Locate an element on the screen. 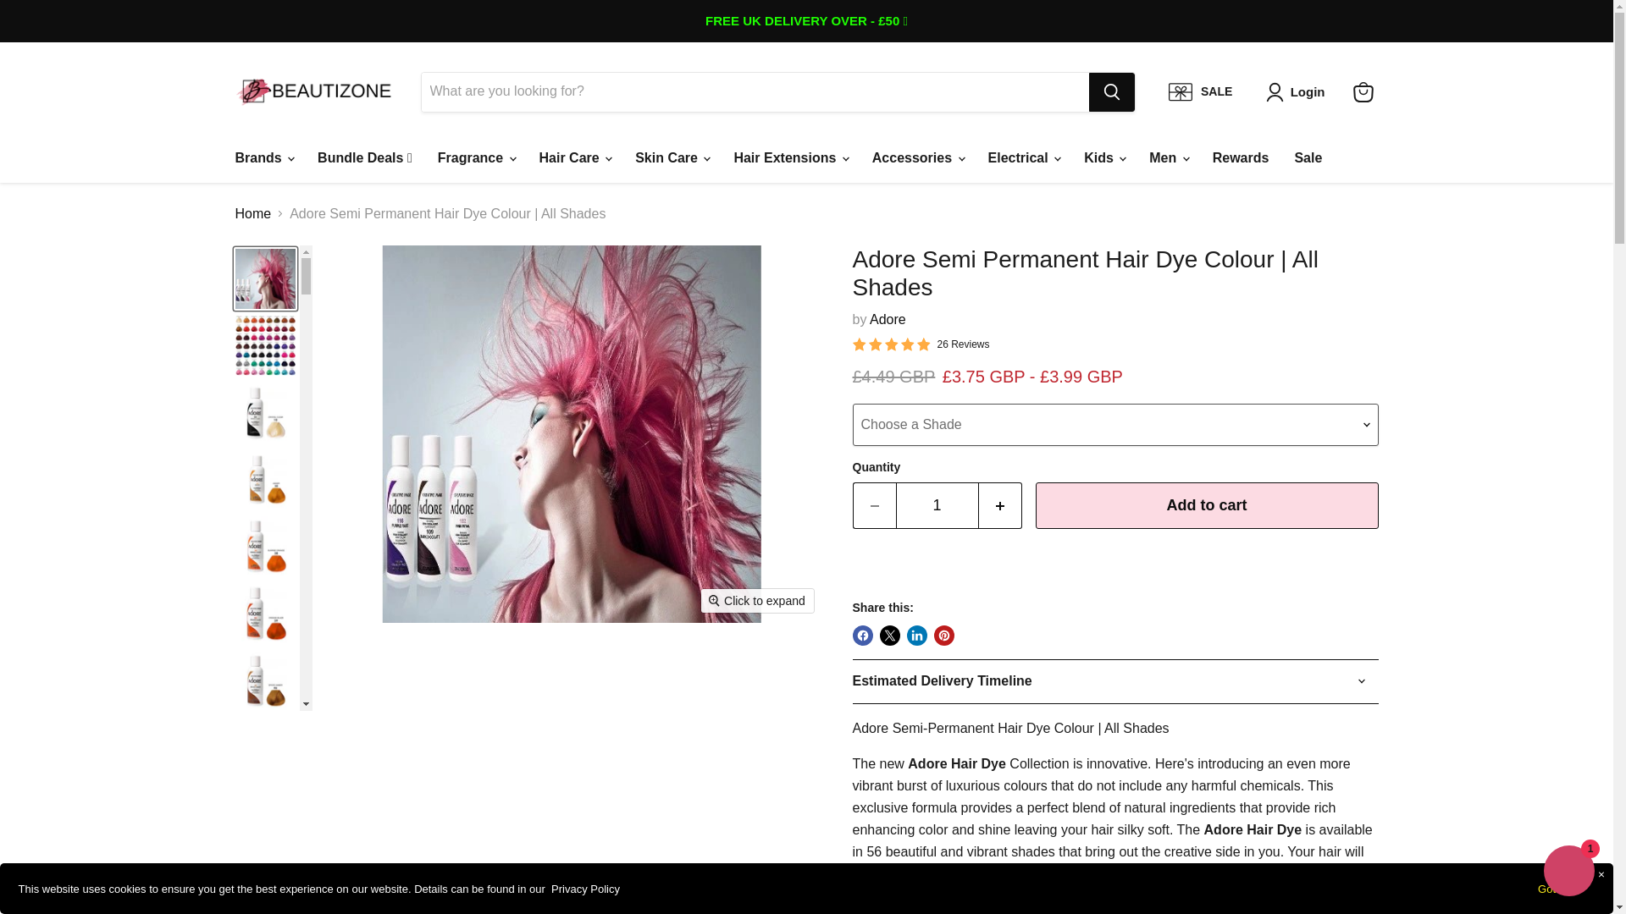 The height and width of the screenshot is (914, 1626). Login is located at coordinates (1299, 91).